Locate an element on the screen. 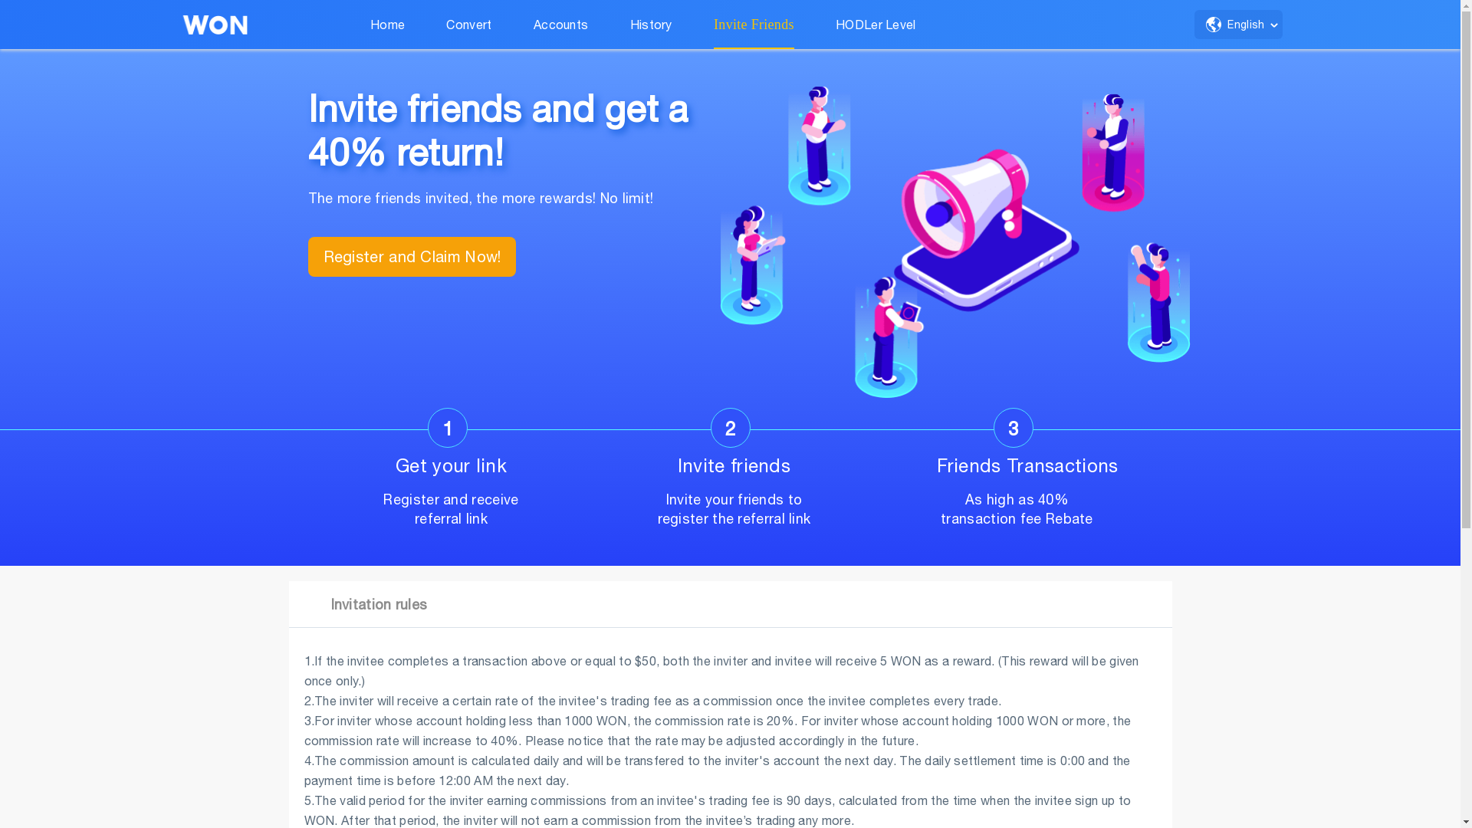 This screenshot has width=1472, height=828. Accounts is located at coordinates (561, 25).